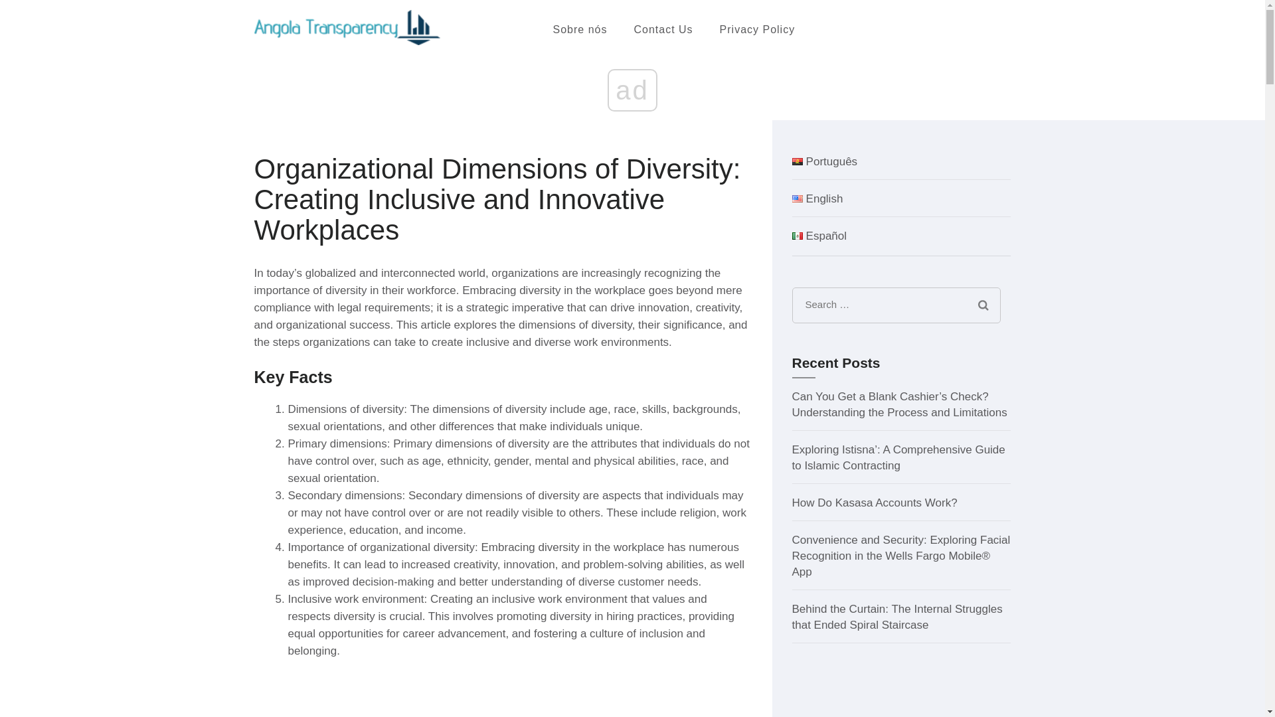 The image size is (1275, 717). What do you see at coordinates (817, 199) in the screenshot?
I see `English` at bounding box center [817, 199].